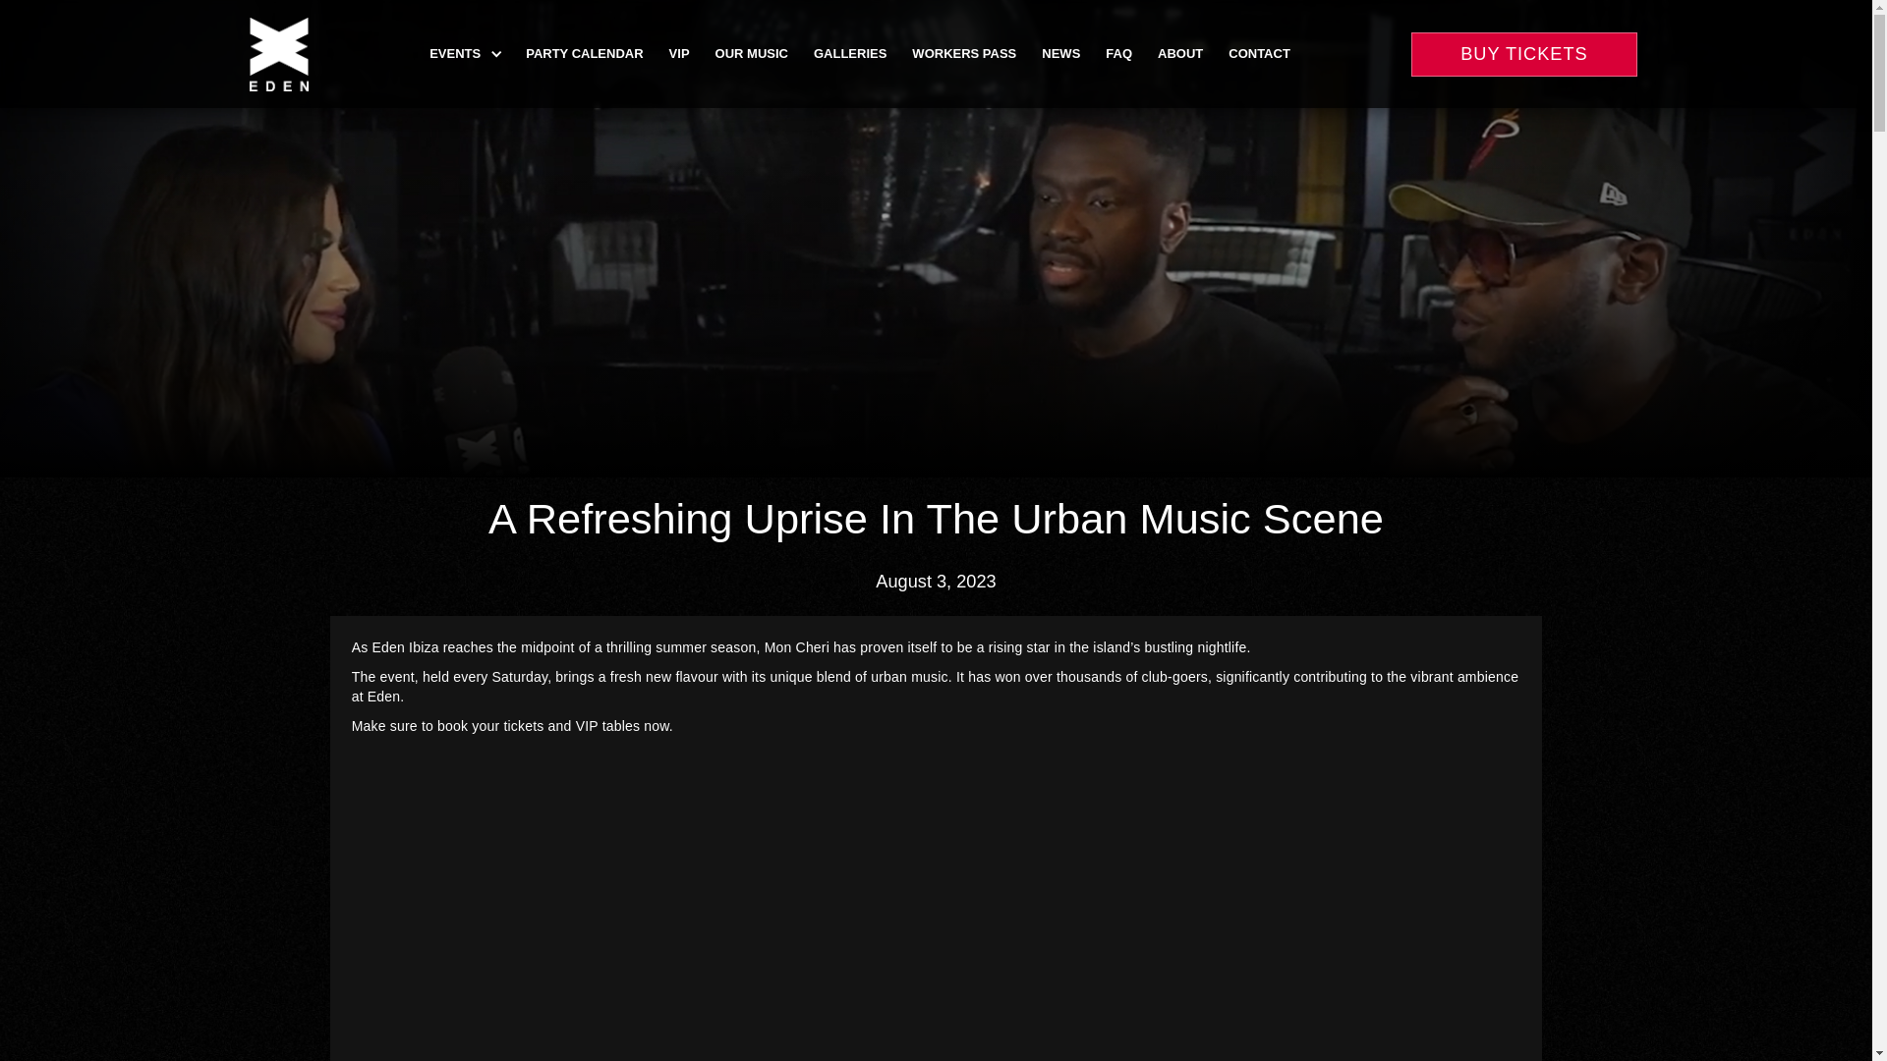 The width and height of the screenshot is (1887, 1061). I want to click on OUR MUSIC, so click(751, 53).